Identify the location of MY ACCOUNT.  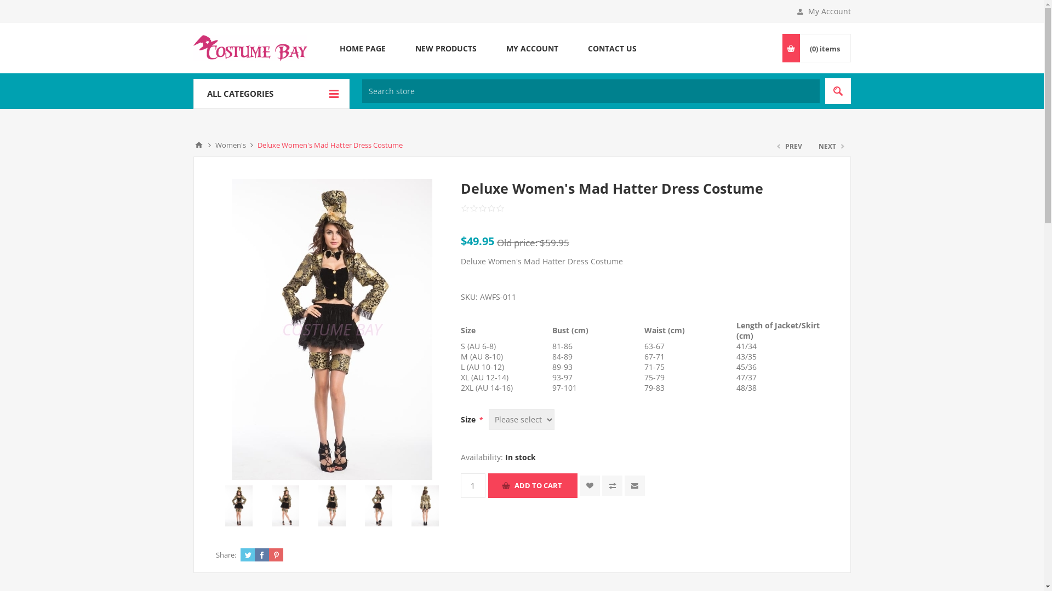
(531, 48).